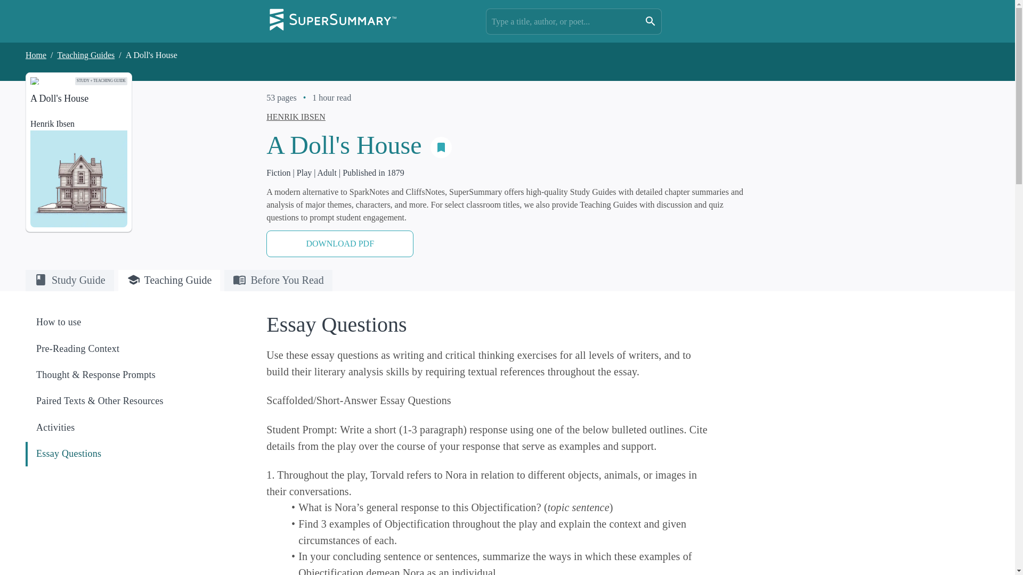 The height and width of the screenshot is (575, 1023). What do you see at coordinates (86, 55) in the screenshot?
I see `Teaching Guides` at bounding box center [86, 55].